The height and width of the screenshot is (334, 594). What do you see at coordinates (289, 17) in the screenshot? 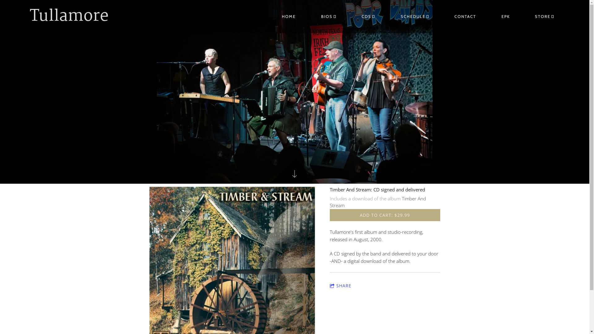
I see `HOME` at bounding box center [289, 17].